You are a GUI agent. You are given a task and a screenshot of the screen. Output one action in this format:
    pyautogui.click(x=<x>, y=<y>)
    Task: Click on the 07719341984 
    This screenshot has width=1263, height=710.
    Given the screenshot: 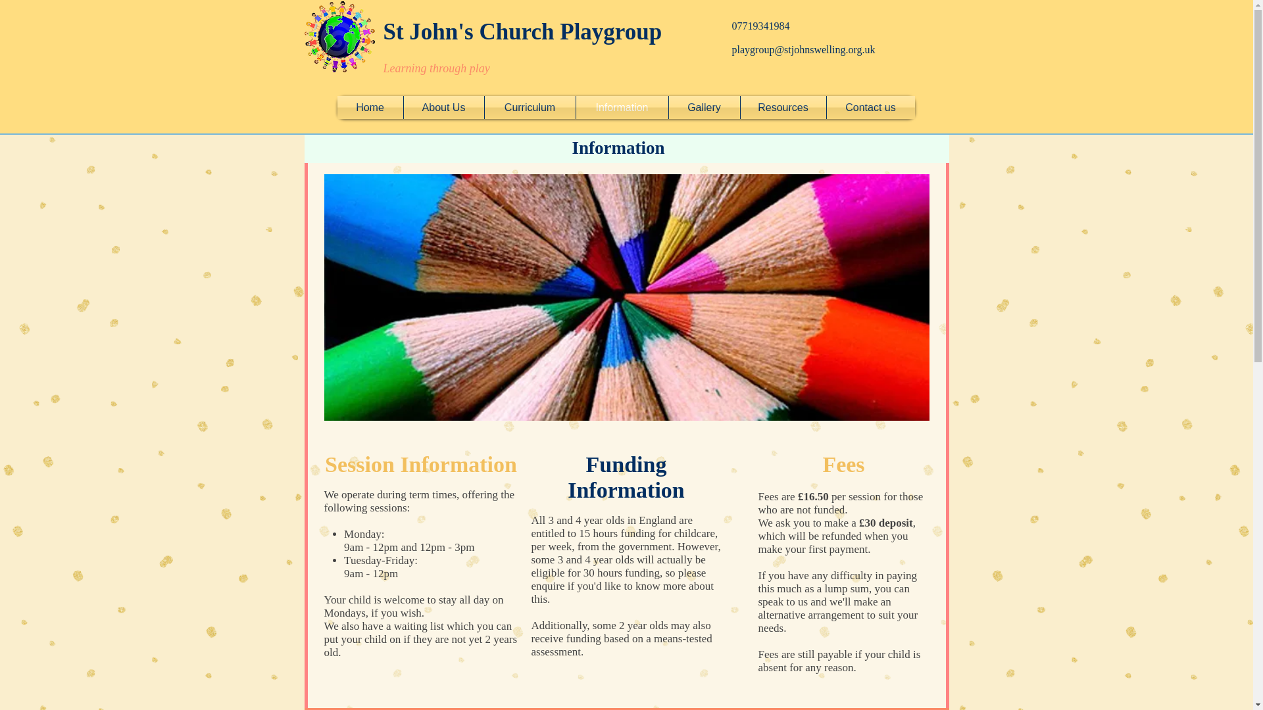 What is the action you would take?
    pyautogui.click(x=761, y=26)
    